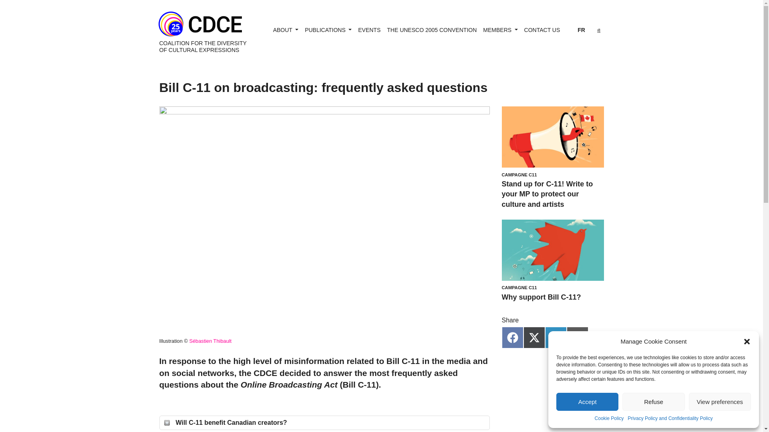 This screenshot has height=432, width=769. Describe the element at coordinates (285, 30) in the screenshot. I see `About` at that location.